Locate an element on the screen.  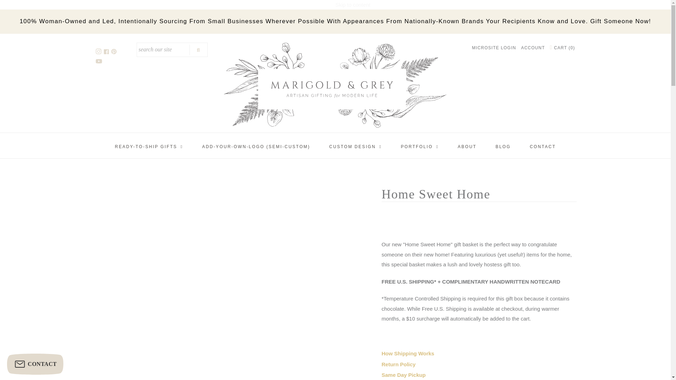
READY-TO-SHIP GIFTS is located at coordinates (149, 147).